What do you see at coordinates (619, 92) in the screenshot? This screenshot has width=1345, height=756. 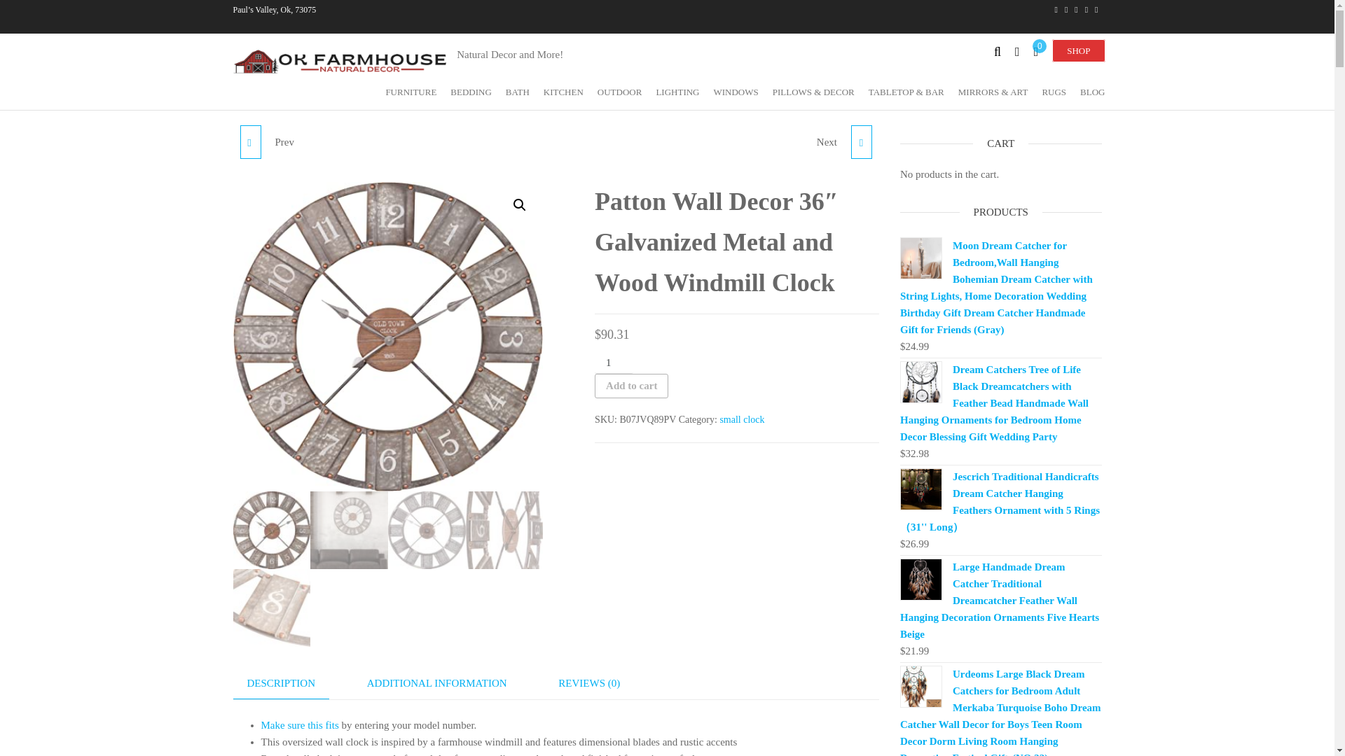 I see `Outdoor` at bounding box center [619, 92].